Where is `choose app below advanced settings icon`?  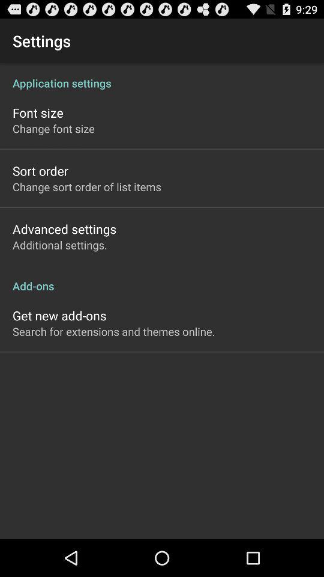
choose app below advanced settings icon is located at coordinates (60, 245).